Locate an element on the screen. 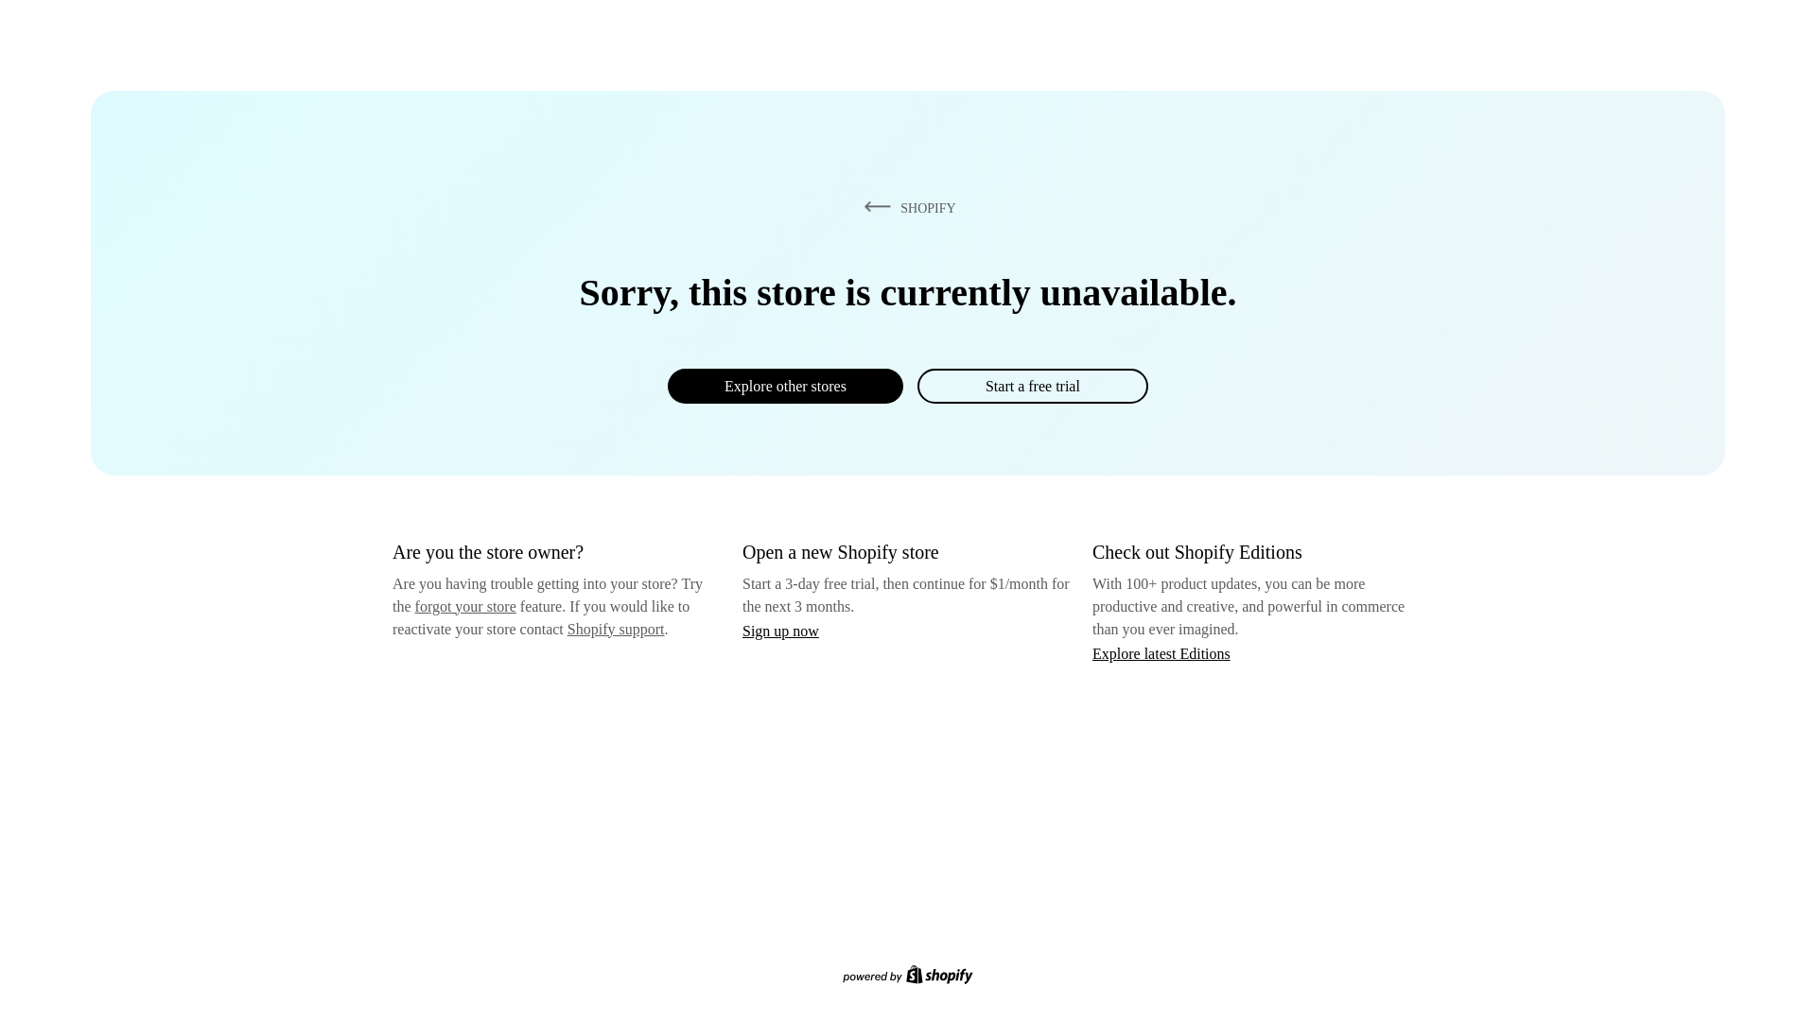  Explore latest Editions is located at coordinates (1161, 652).